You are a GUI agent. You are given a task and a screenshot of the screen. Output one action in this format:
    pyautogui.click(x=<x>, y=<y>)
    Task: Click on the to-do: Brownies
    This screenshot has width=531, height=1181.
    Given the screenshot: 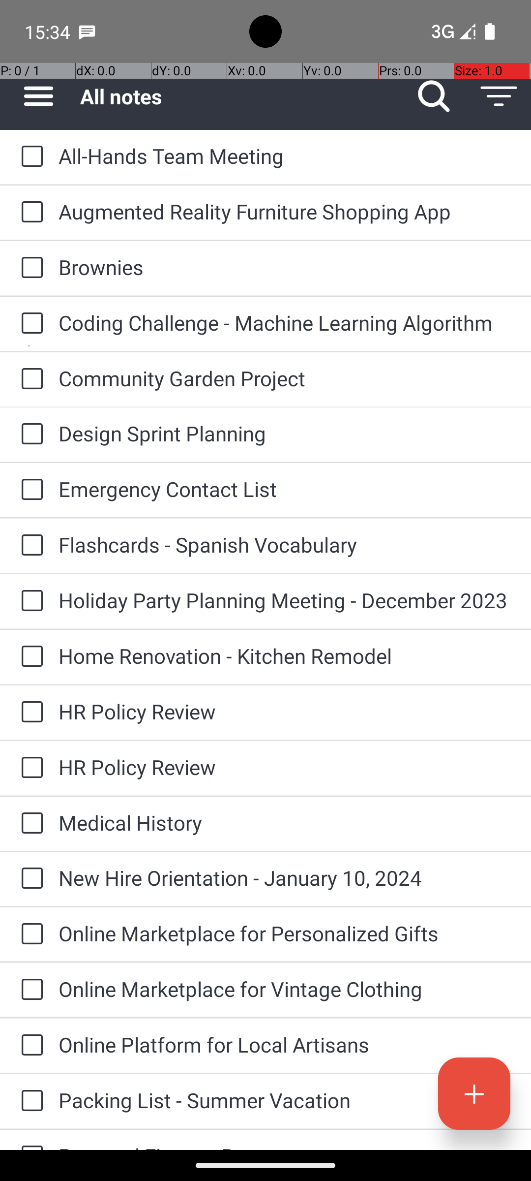 What is the action you would take?
    pyautogui.click(x=29, y=268)
    